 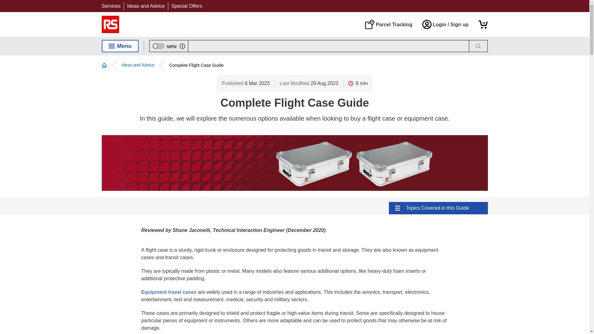 What do you see at coordinates (120, 46) in the screenshot?
I see `Menu` at bounding box center [120, 46].